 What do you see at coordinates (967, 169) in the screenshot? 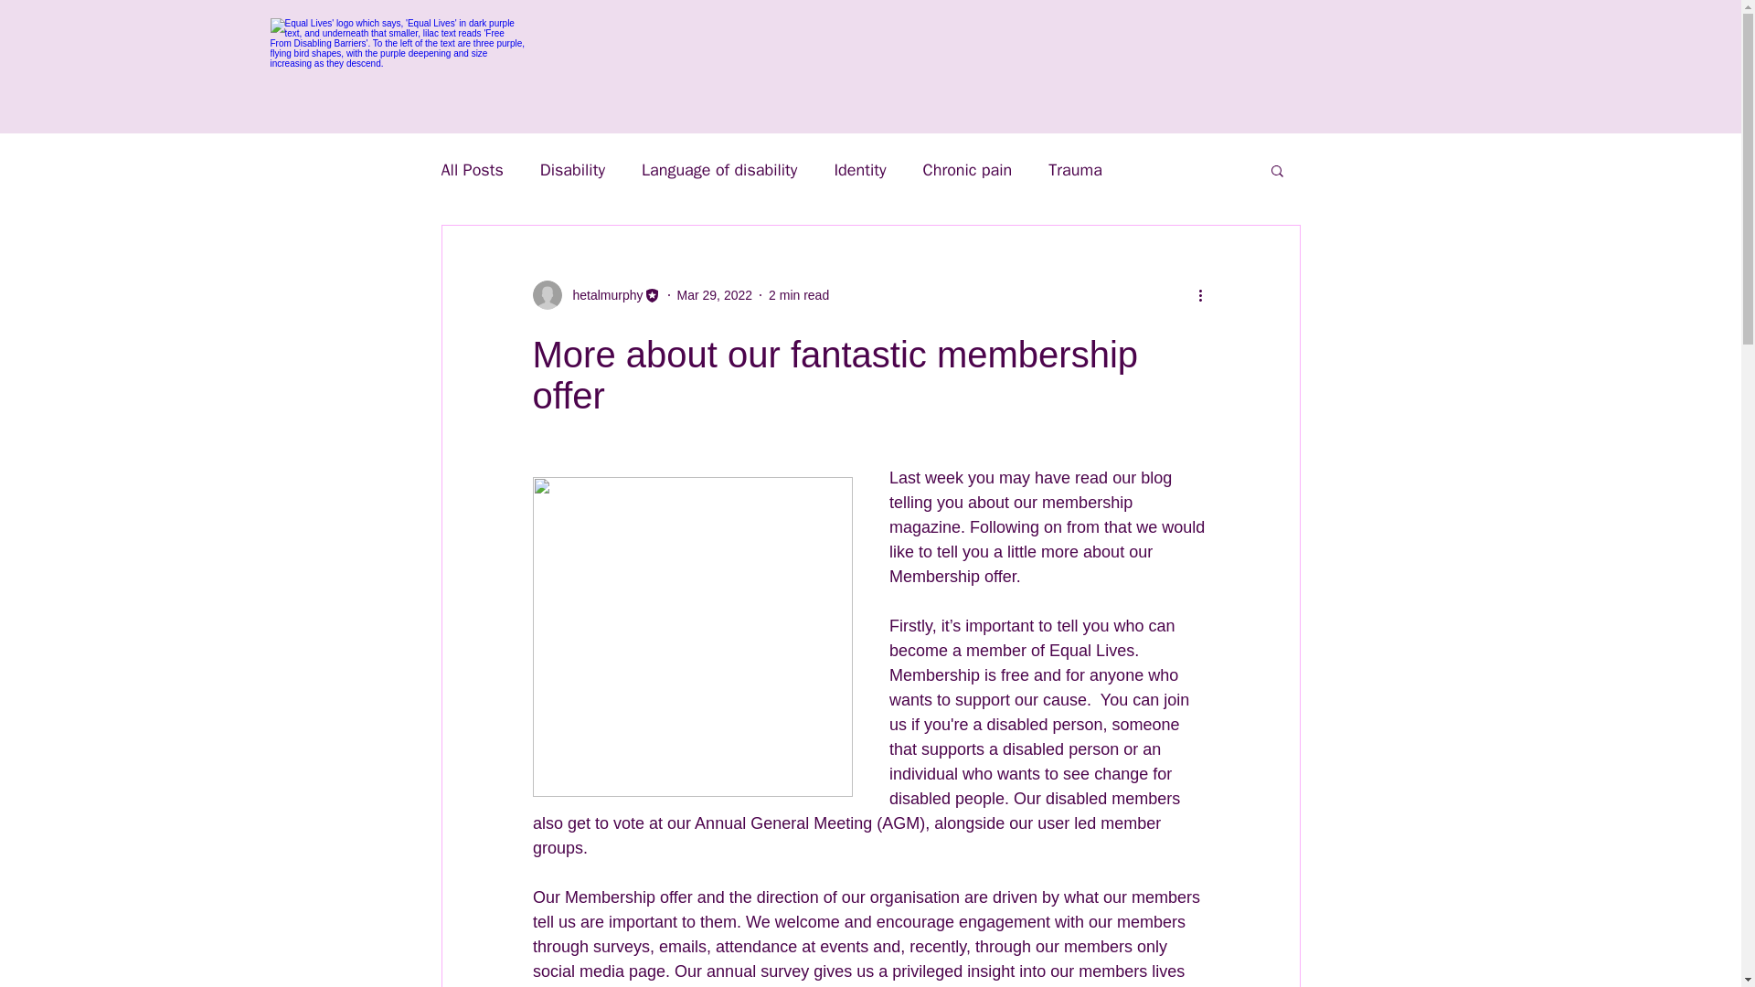
I see `Chronic pain` at bounding box center [967, 169].